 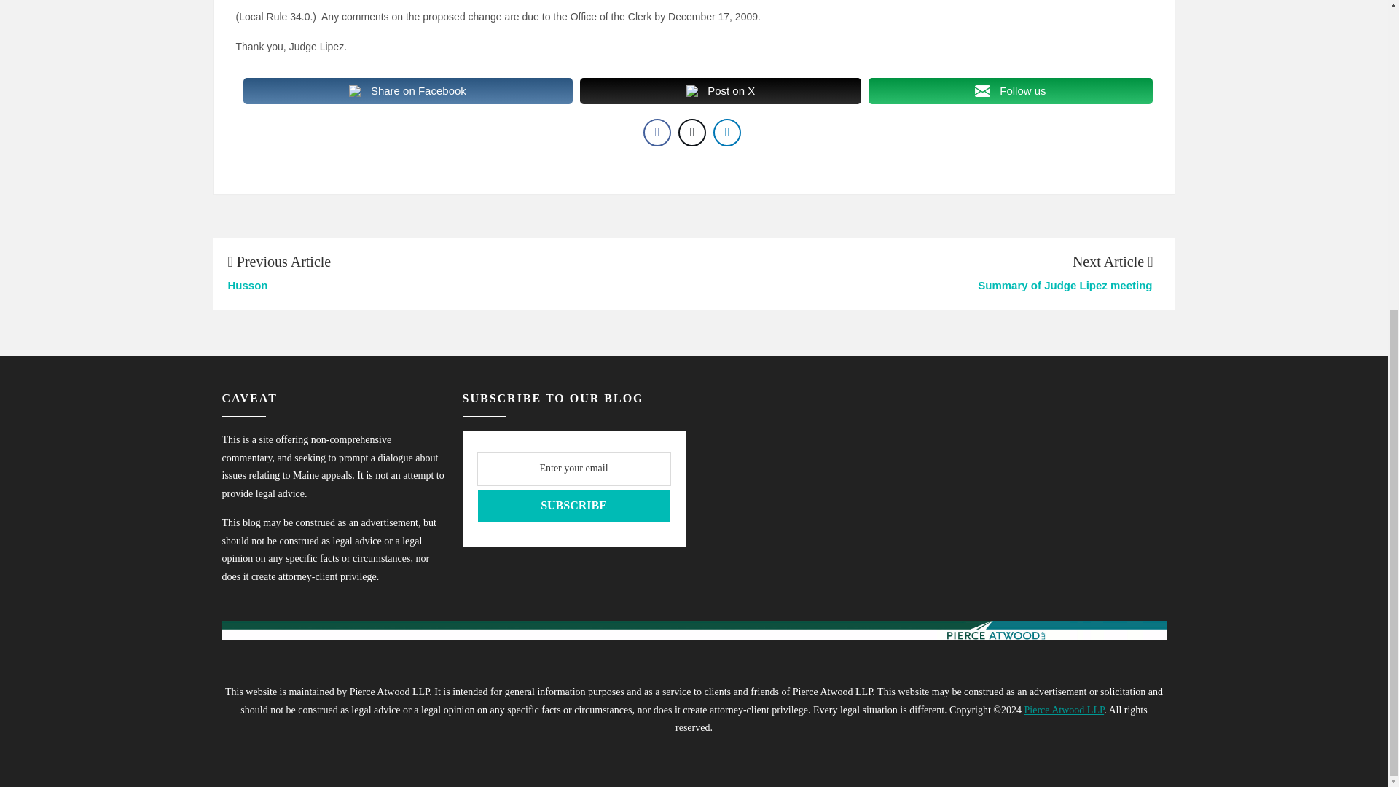 I want to click on Summary of Judge Lipez meeting, so click(x=923, y=286).